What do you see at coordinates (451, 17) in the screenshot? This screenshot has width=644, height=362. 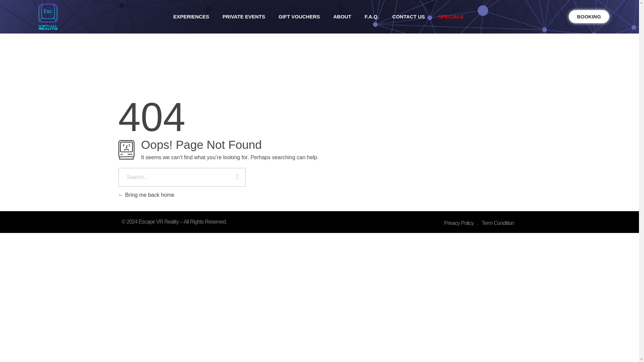 I see `SPECIALS` at bounding box center [451, 17].